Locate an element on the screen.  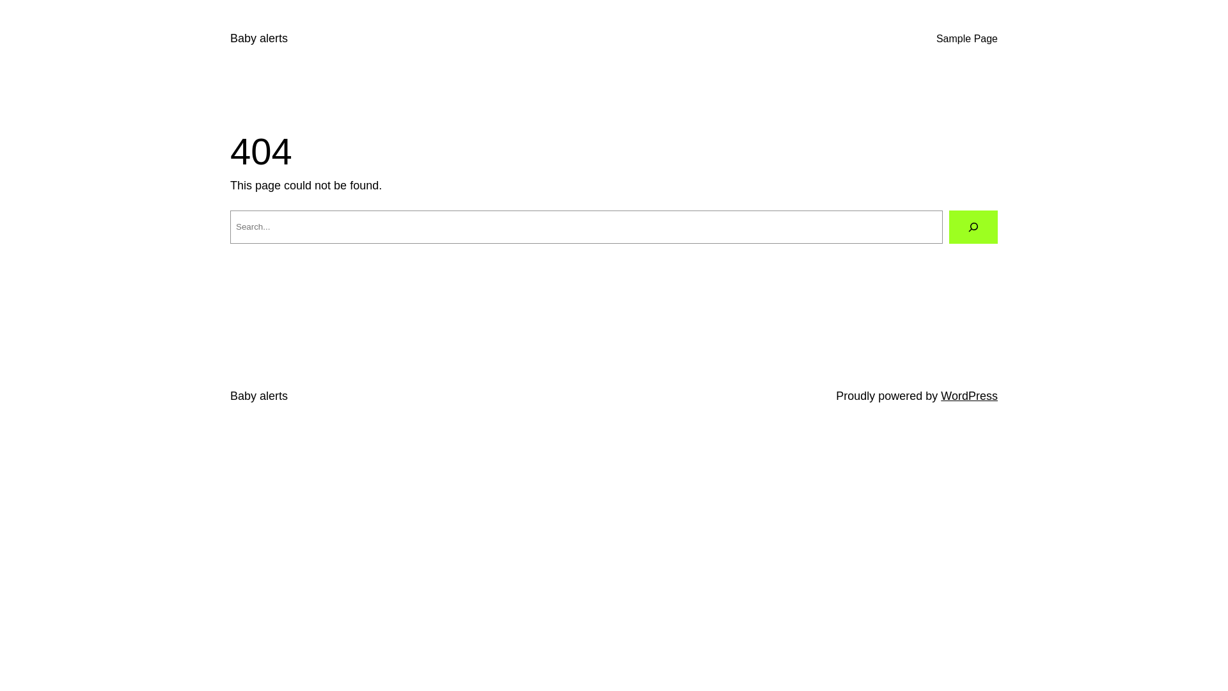
Baby alerts is located at coordinates (259, 396).